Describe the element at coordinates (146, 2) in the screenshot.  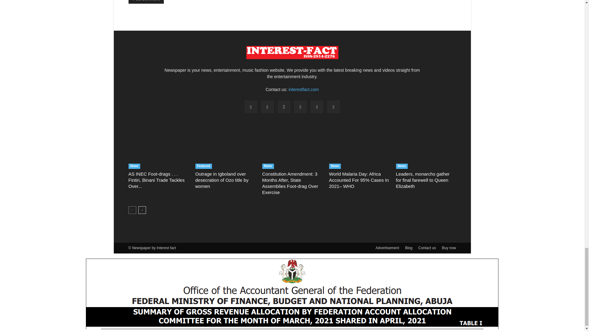
I see `Post Comment` at that location.